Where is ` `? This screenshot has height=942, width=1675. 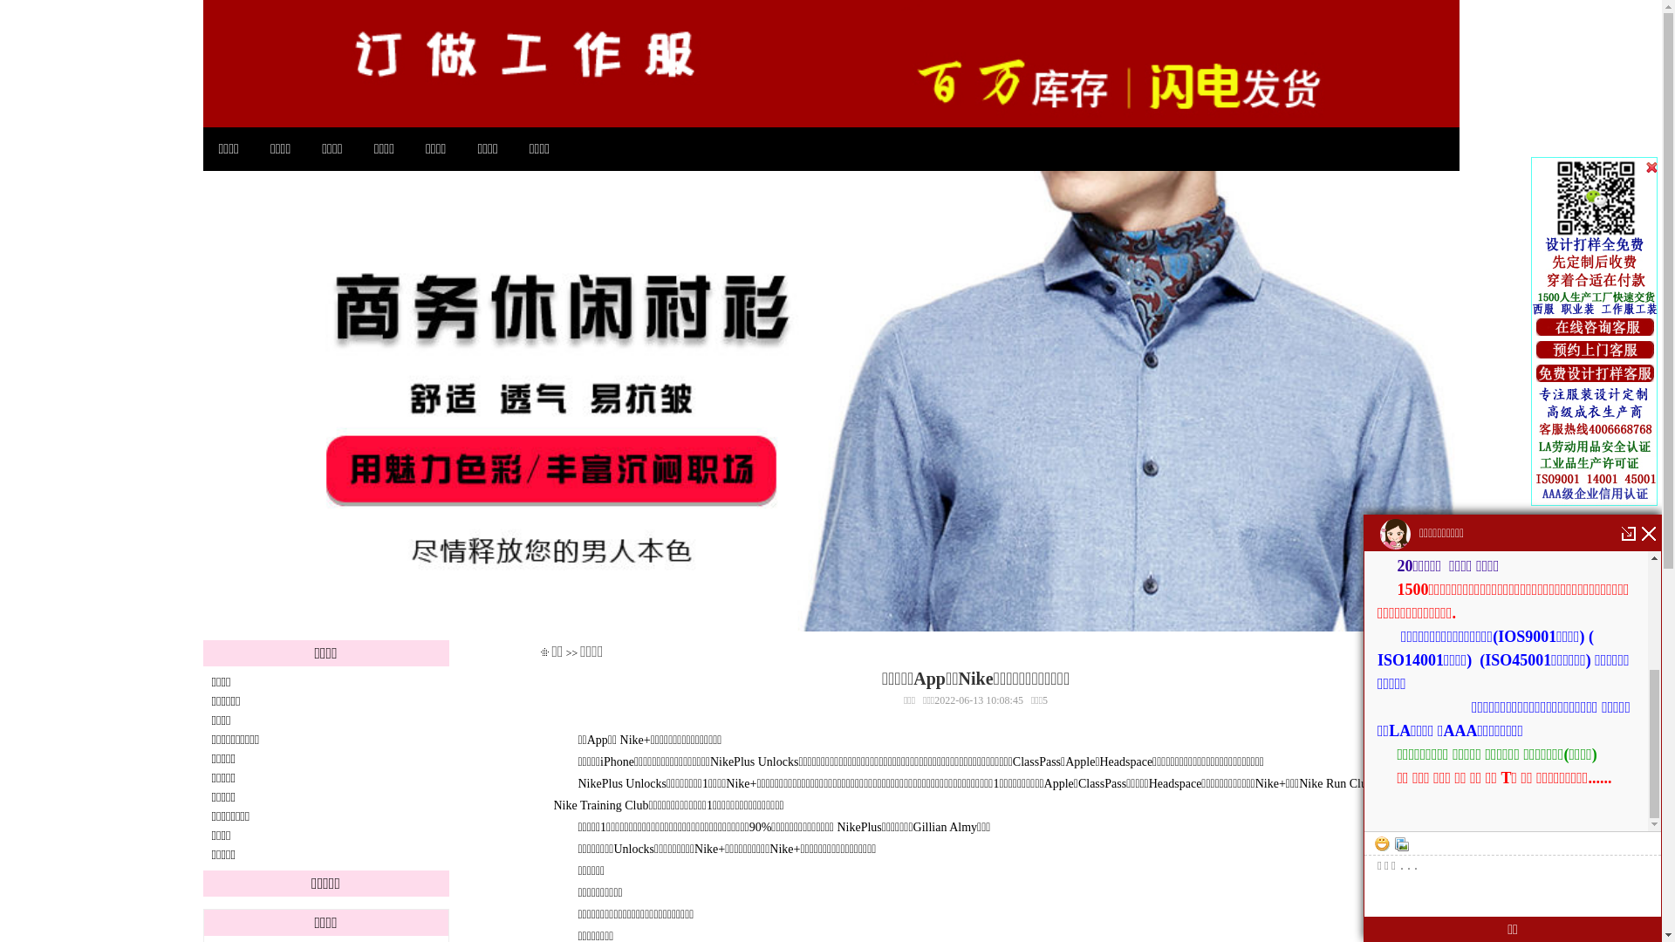
  is located at coordinates (1595, 373).